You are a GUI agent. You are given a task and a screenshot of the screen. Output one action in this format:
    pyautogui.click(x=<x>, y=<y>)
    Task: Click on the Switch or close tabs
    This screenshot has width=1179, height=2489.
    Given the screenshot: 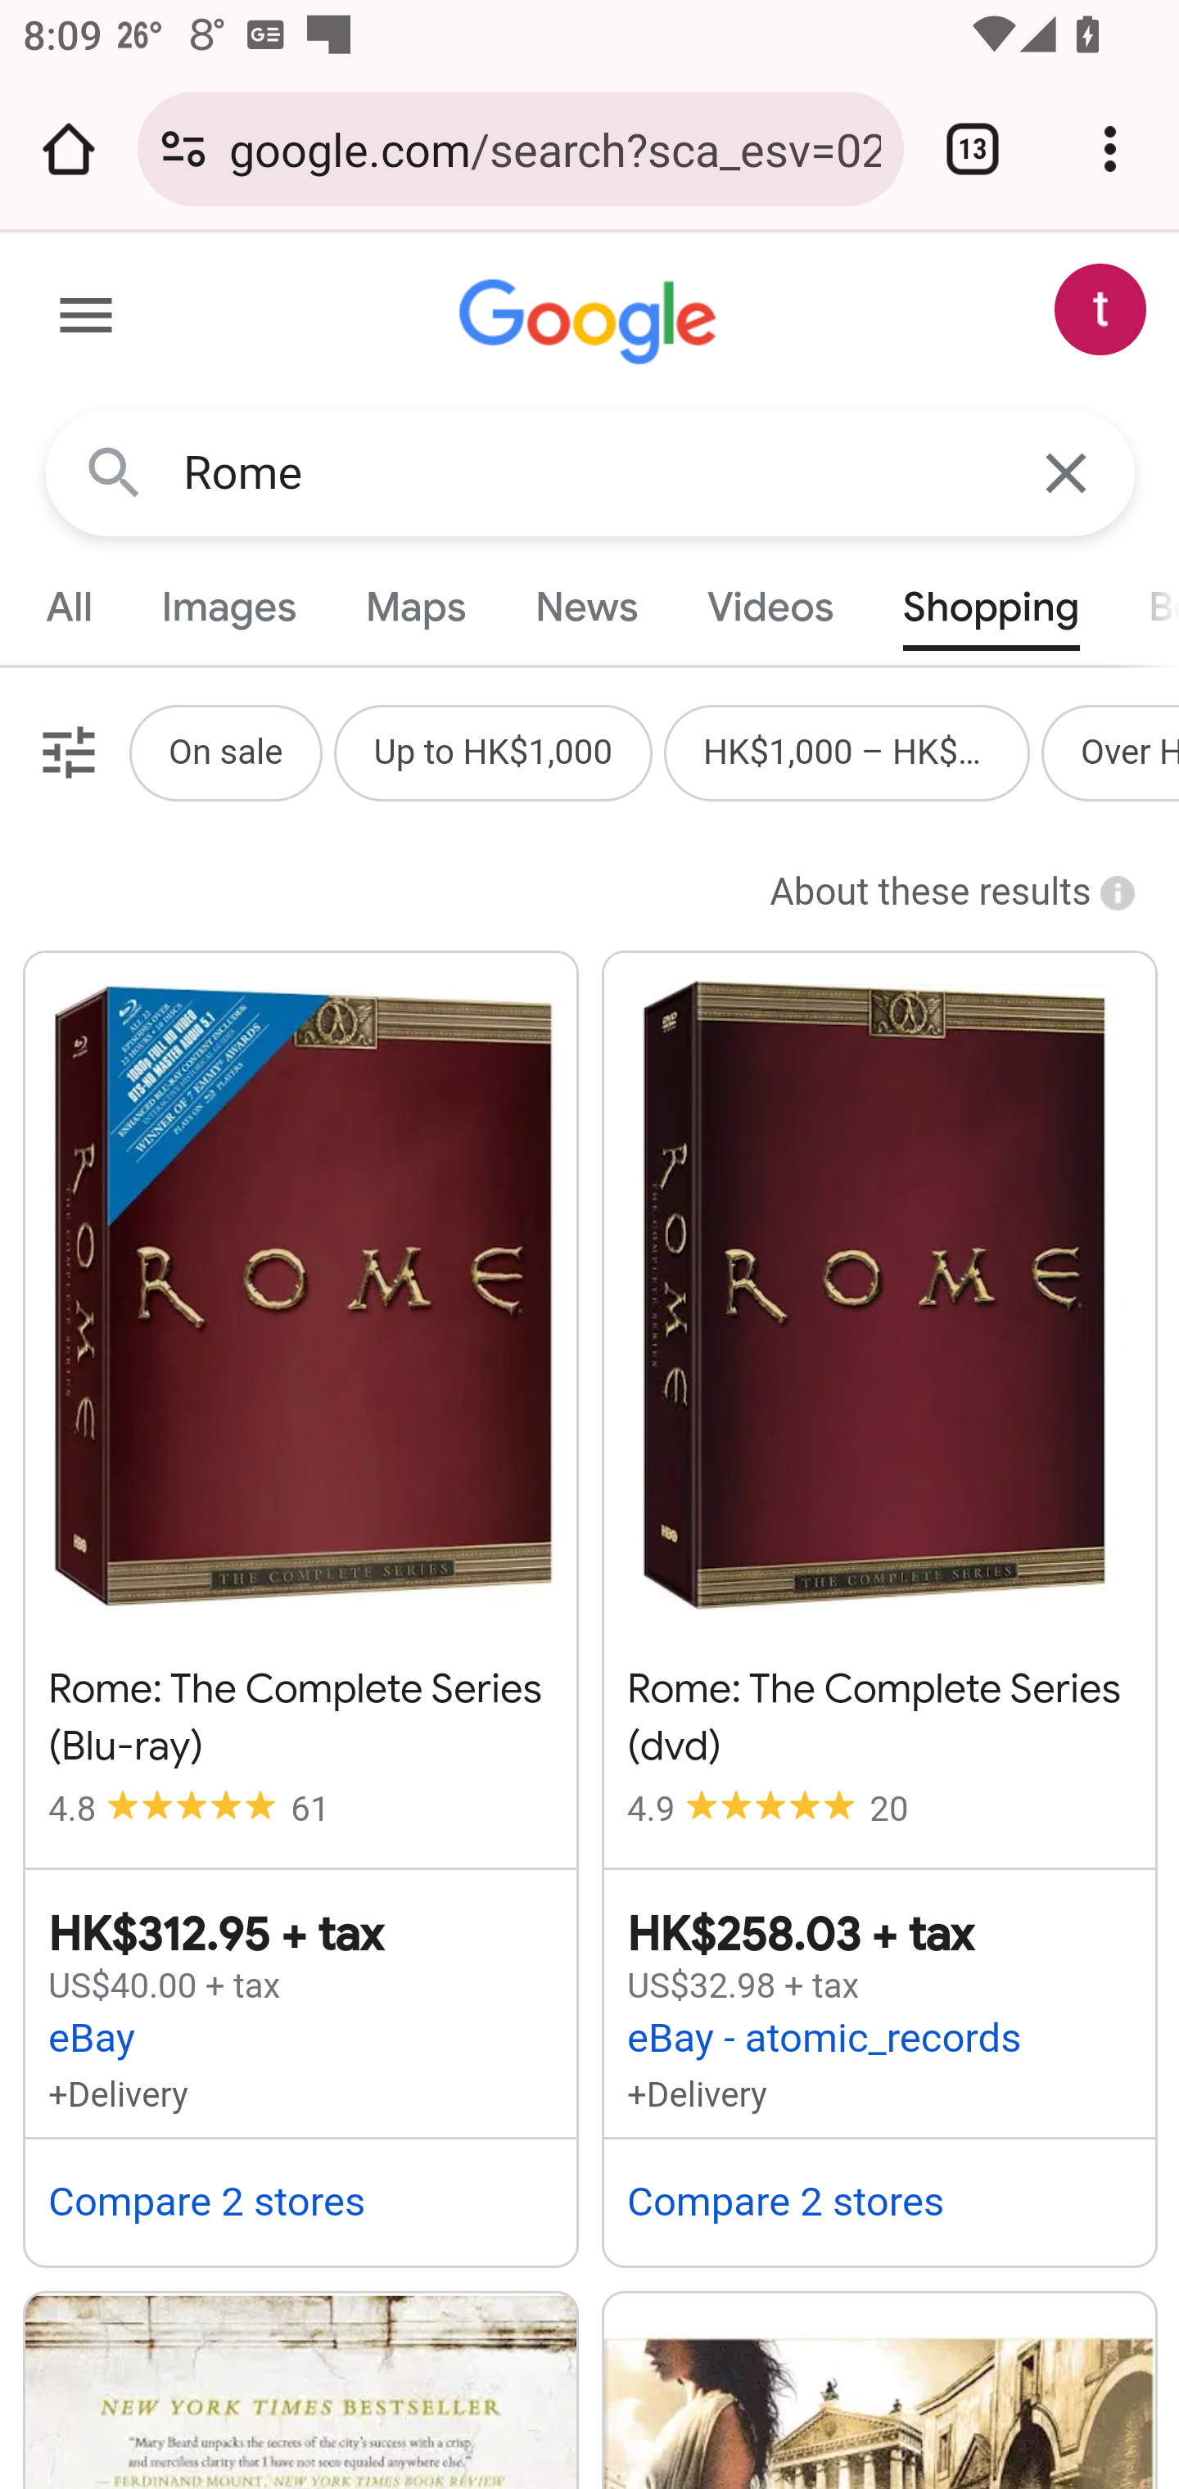 What is the action you would take?
    pyautogui.click(x=973, y=149)
    